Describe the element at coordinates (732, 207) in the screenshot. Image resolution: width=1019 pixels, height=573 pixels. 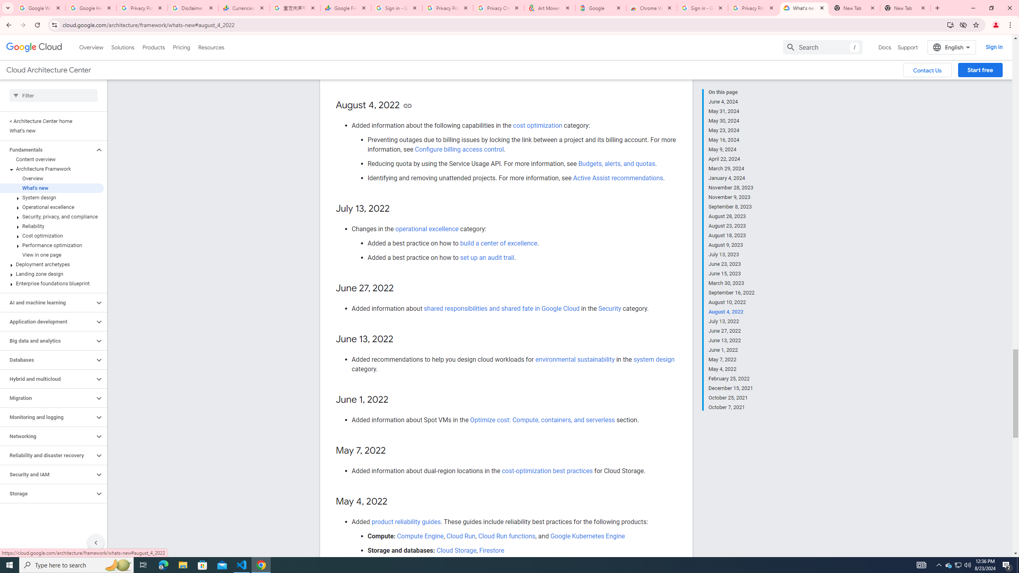
I see `September 8, 2023` at that location.